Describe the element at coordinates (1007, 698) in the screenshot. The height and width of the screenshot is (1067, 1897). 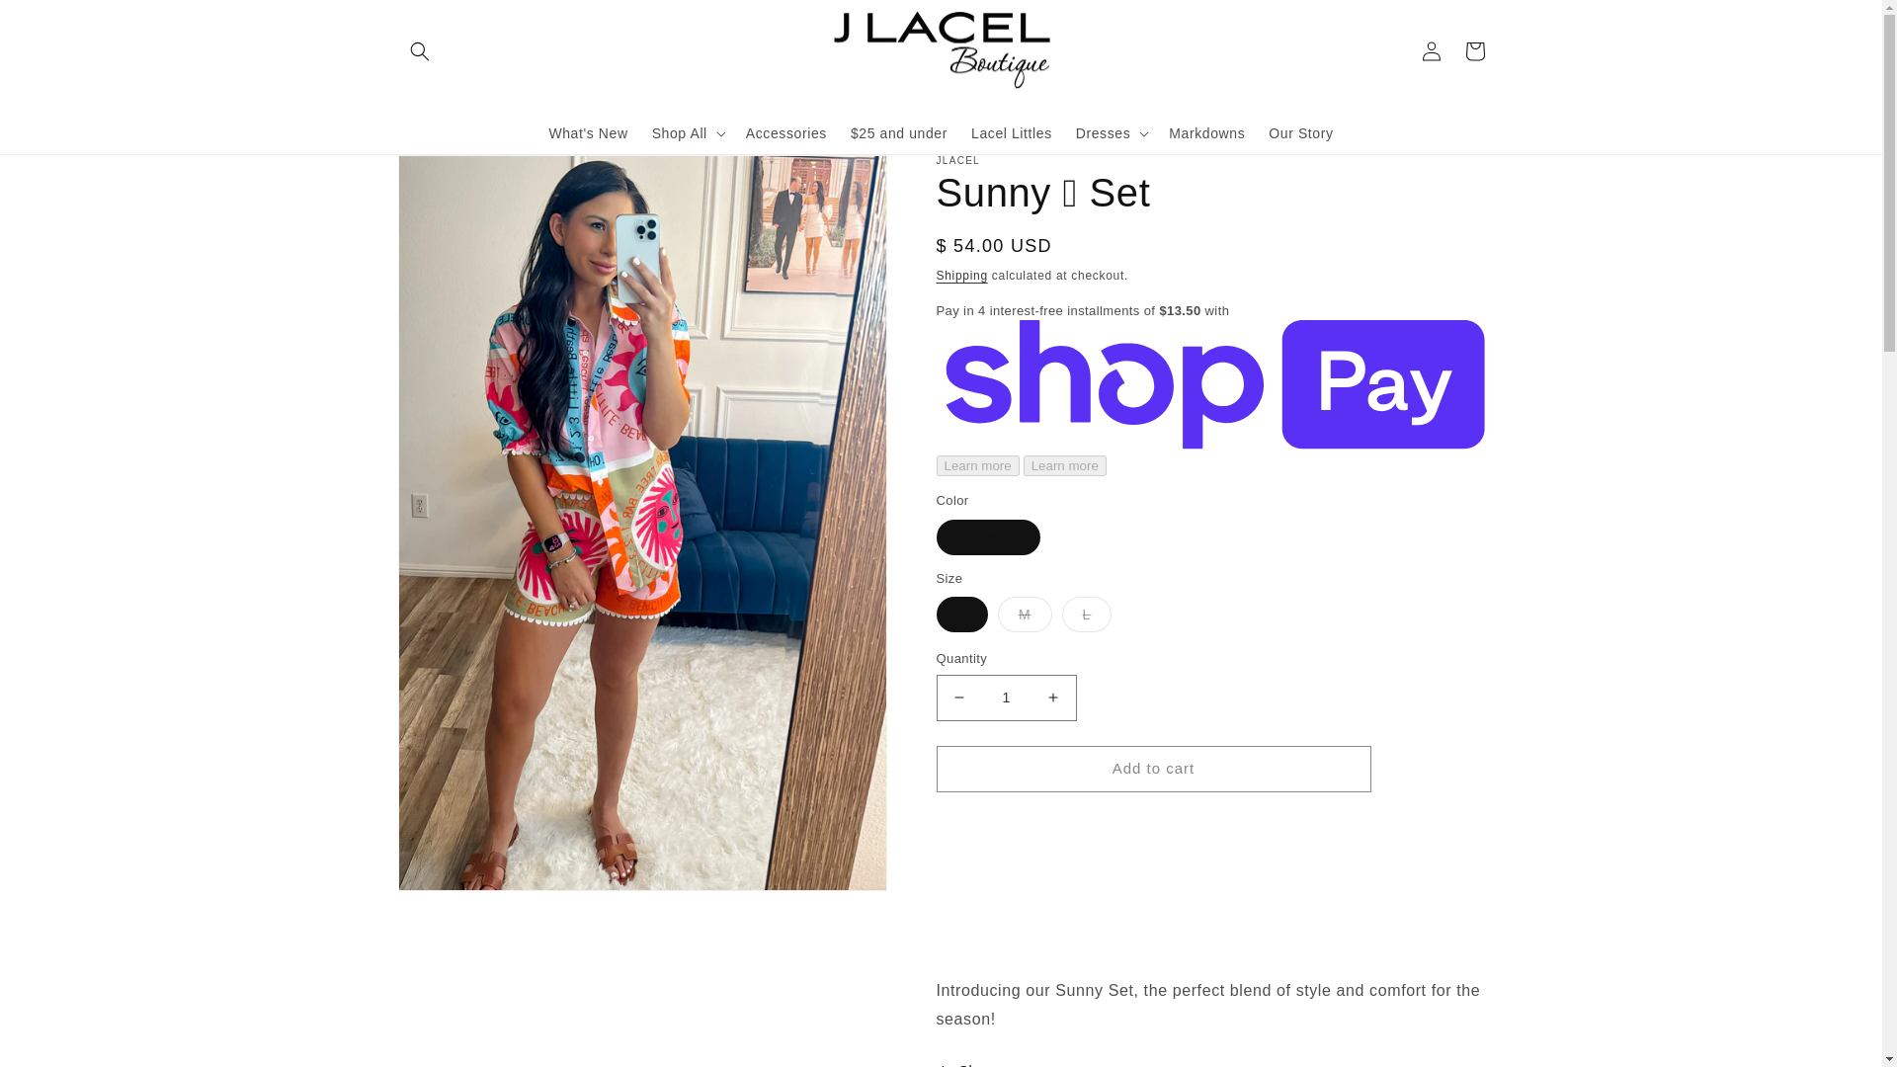
I see `1` at that location.